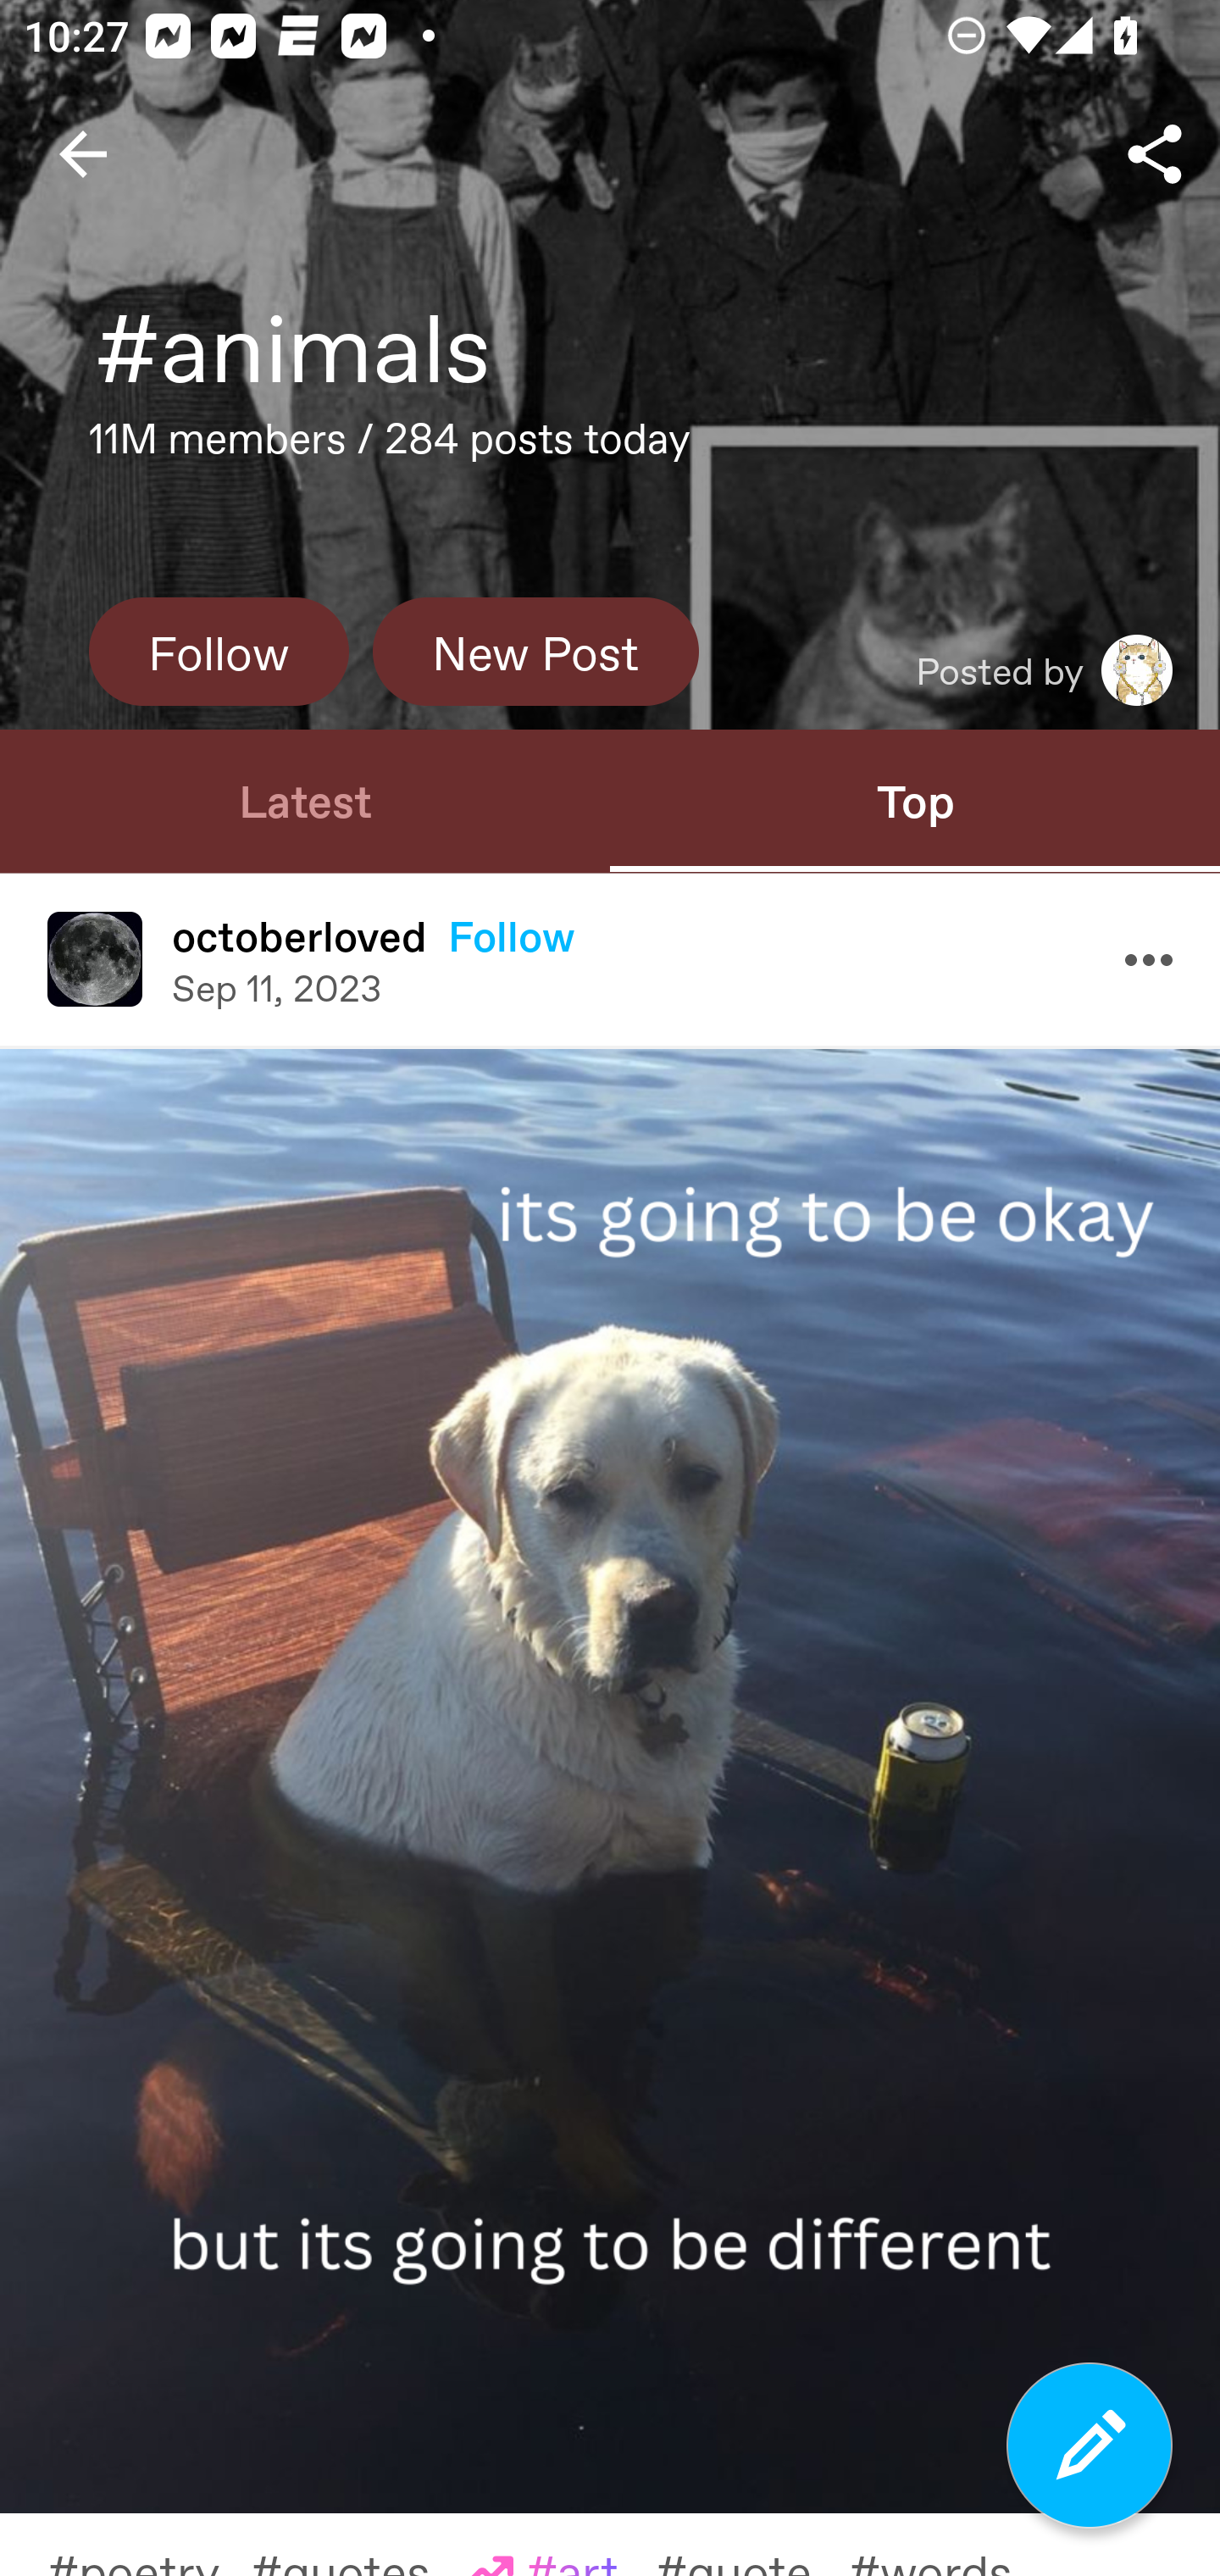 Image resolution: width=1220 pixels, height=2576 pixels. What do you see at coordinates (390, 447) in the screenshot?
I see `11M members /  284 posts today` at bounding box center [390, 447].